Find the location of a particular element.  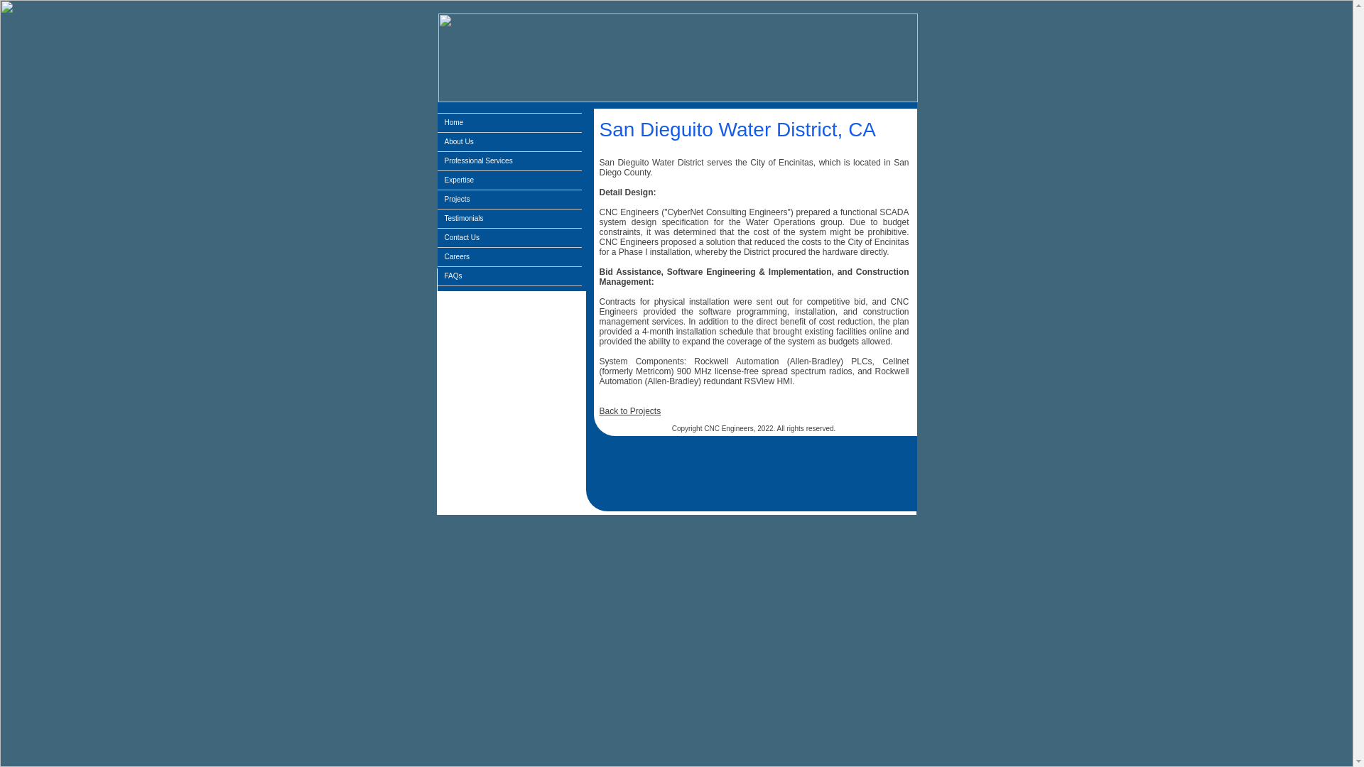

Projects is located at coordinates (510, 199).